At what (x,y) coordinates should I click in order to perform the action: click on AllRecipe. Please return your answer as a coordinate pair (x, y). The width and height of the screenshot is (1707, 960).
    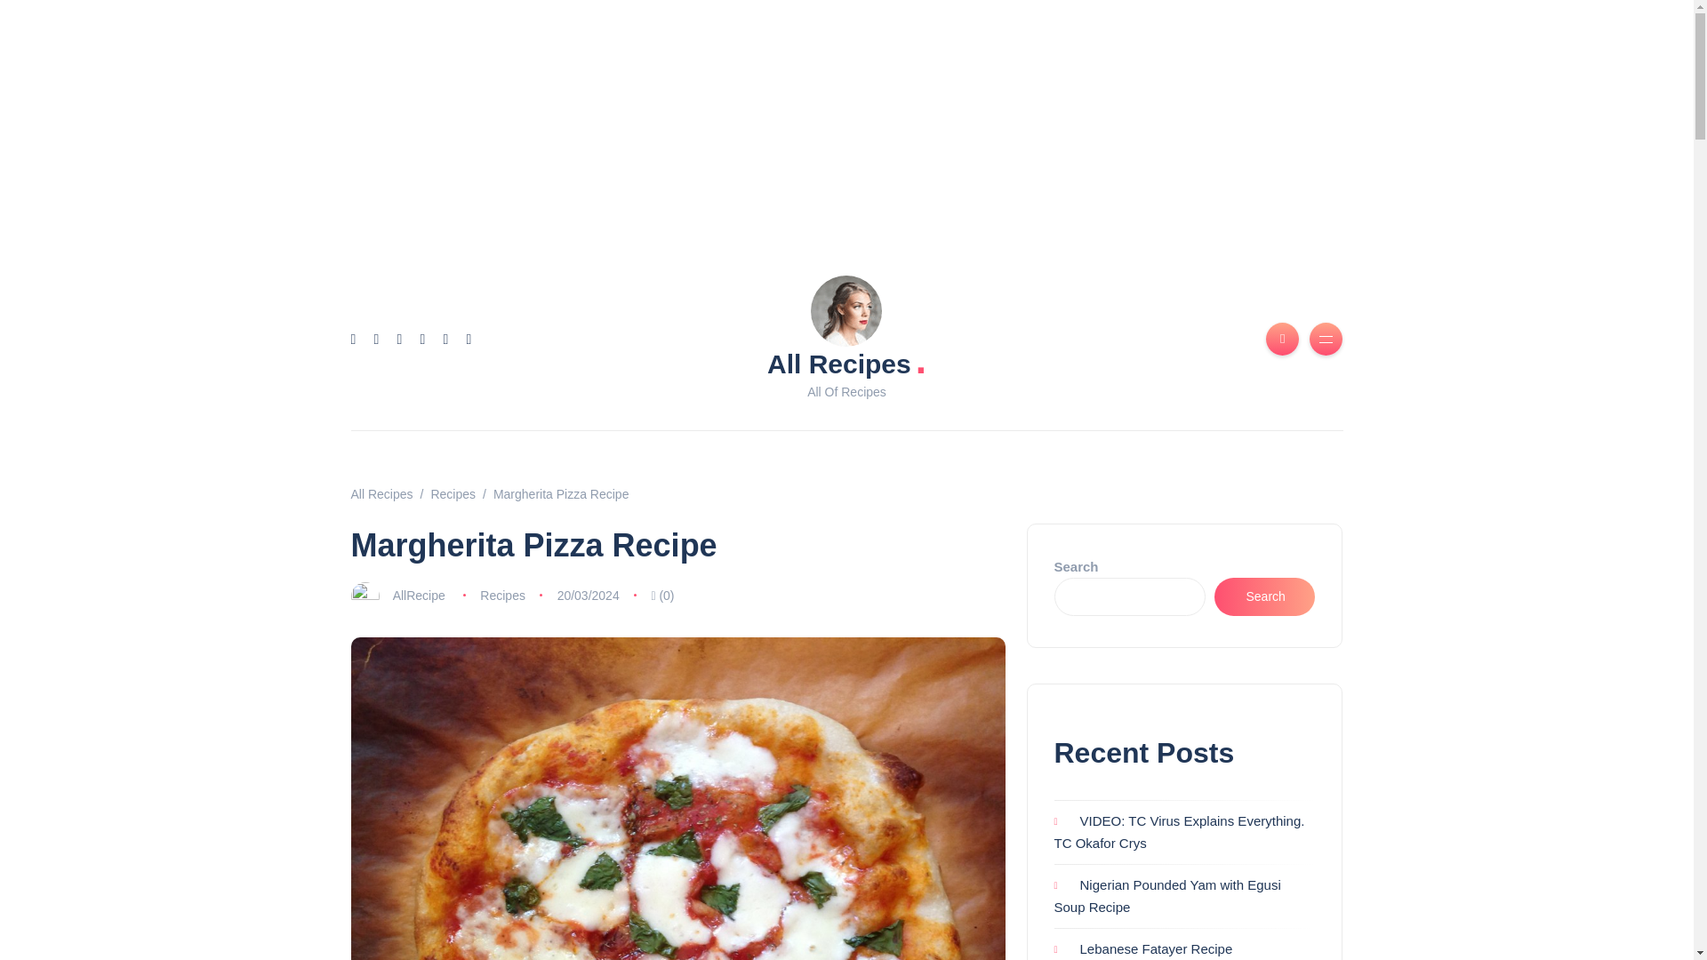
    Looking at the image, I should click on (419, 596).